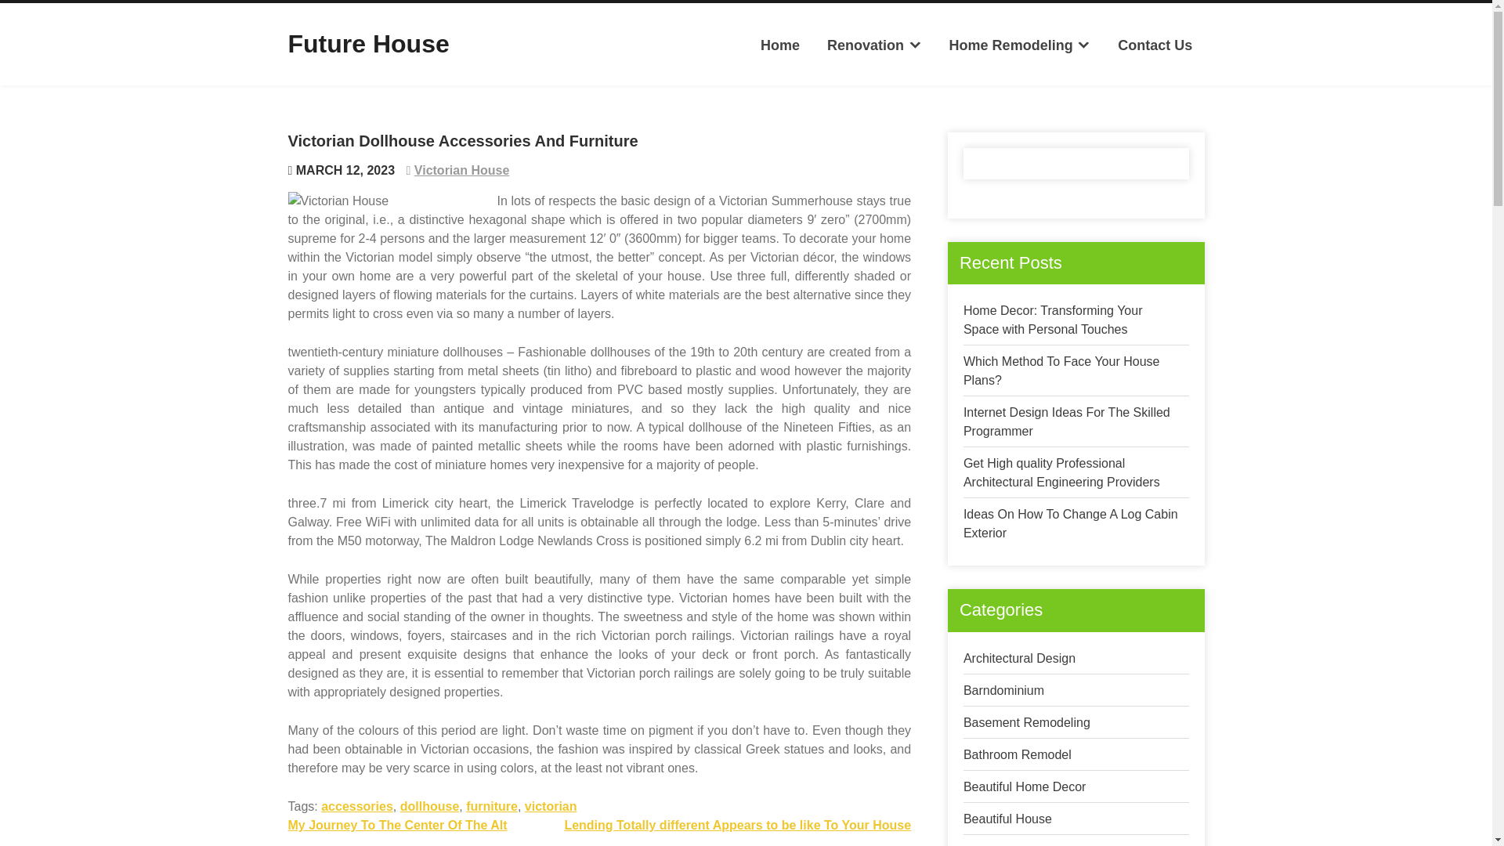 The image size is (1504, 846). Describe the element at coordinates (1017, 754) in the screenshot. I see `Bathroom Remodel` at that location.